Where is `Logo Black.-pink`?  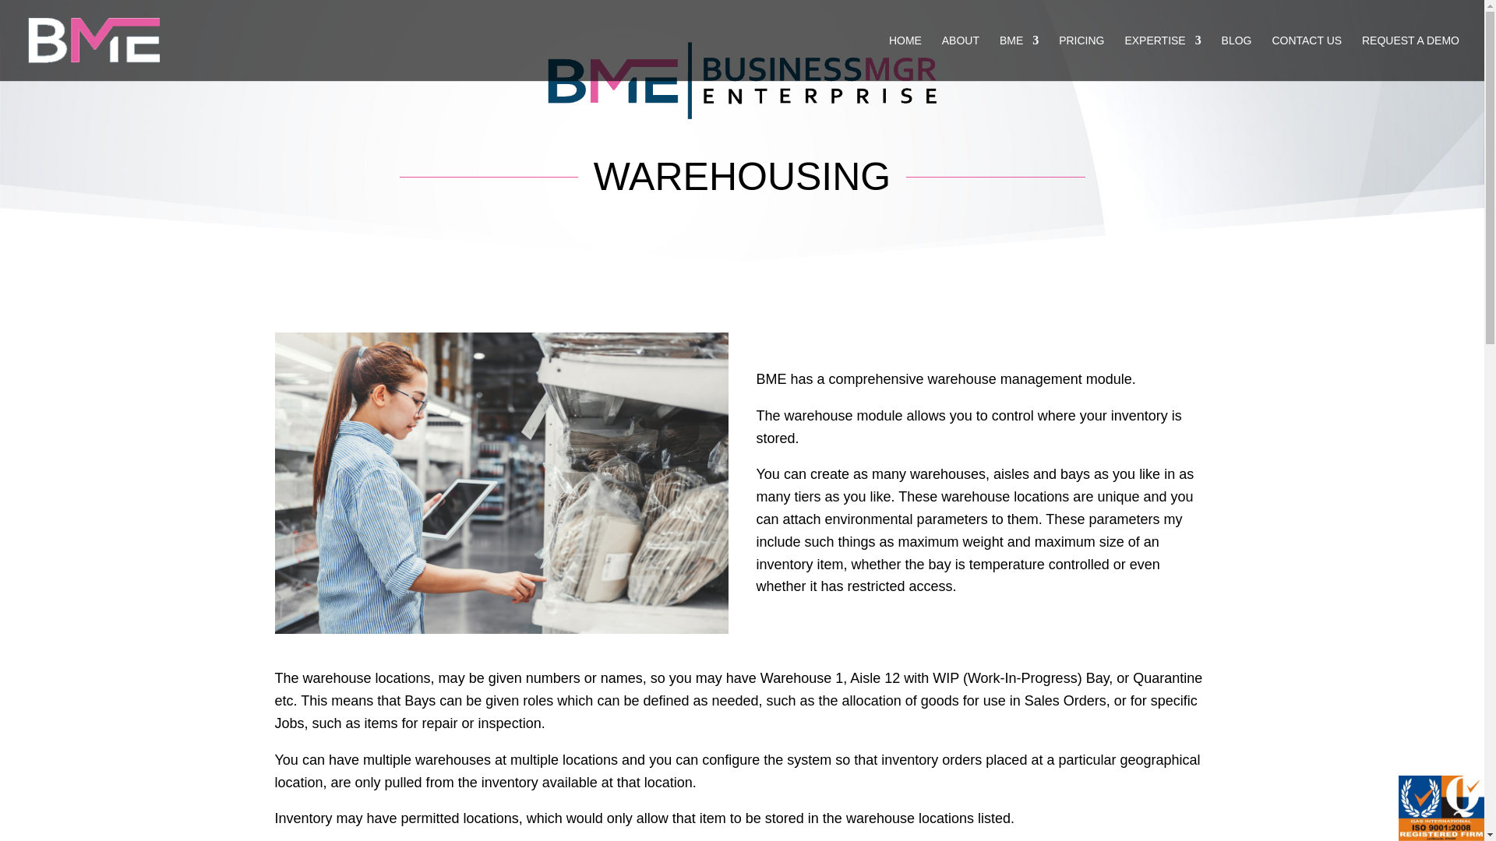
Logo Black.-pink is located at coordinates (742, 79).